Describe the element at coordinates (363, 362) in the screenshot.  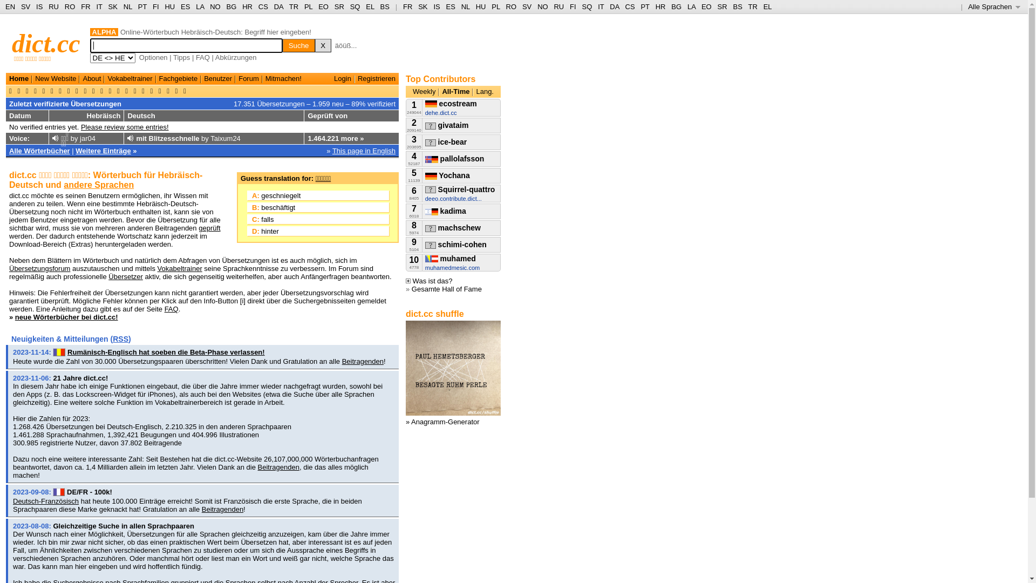
I see `Beitragenden` at that location.